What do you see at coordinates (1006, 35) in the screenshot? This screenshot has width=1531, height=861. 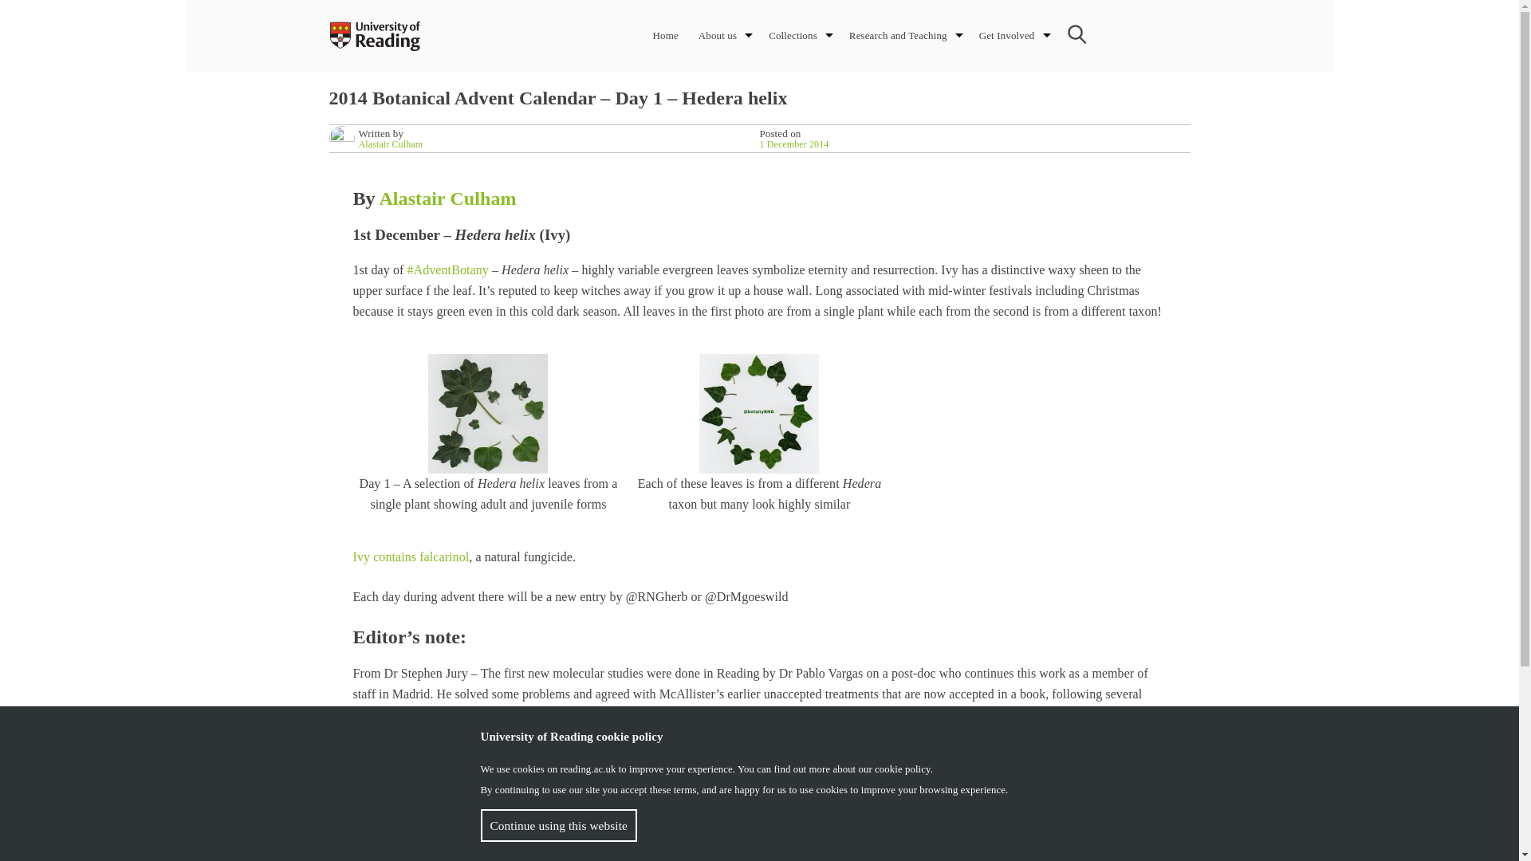 I see `Get Involved` at bounding box center [1006, 35].